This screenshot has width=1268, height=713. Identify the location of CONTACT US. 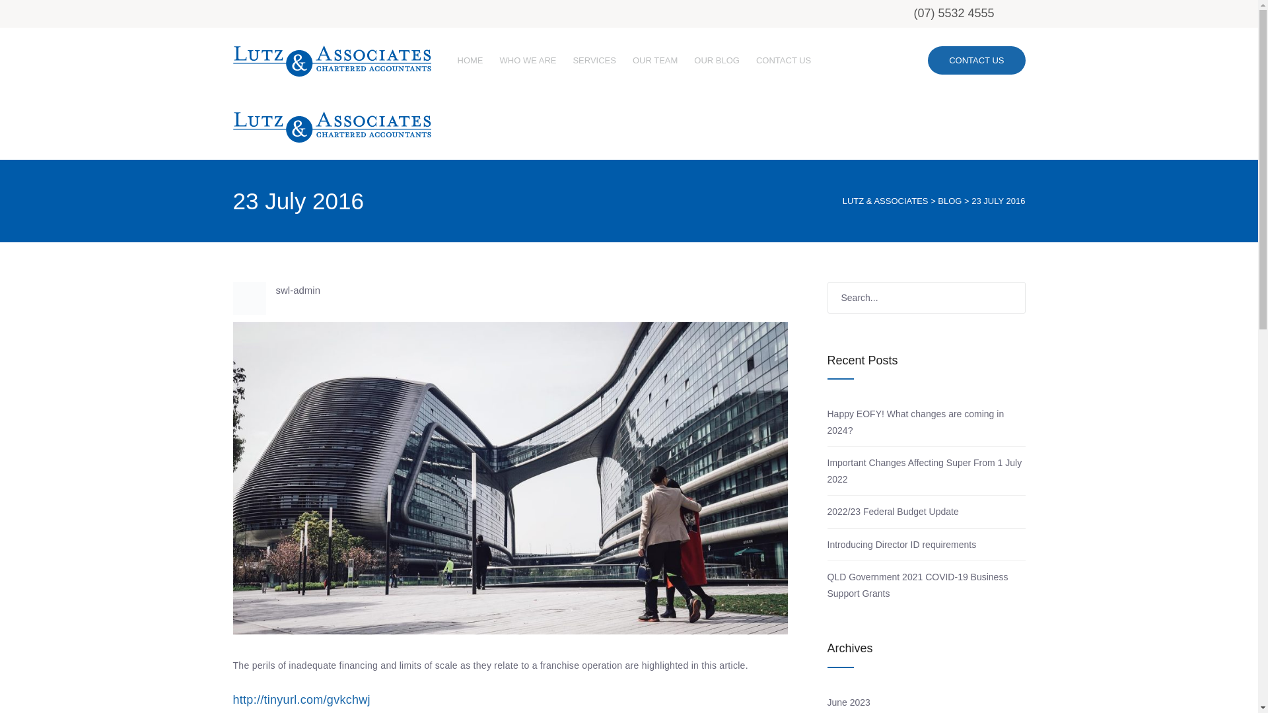
(976, 61).